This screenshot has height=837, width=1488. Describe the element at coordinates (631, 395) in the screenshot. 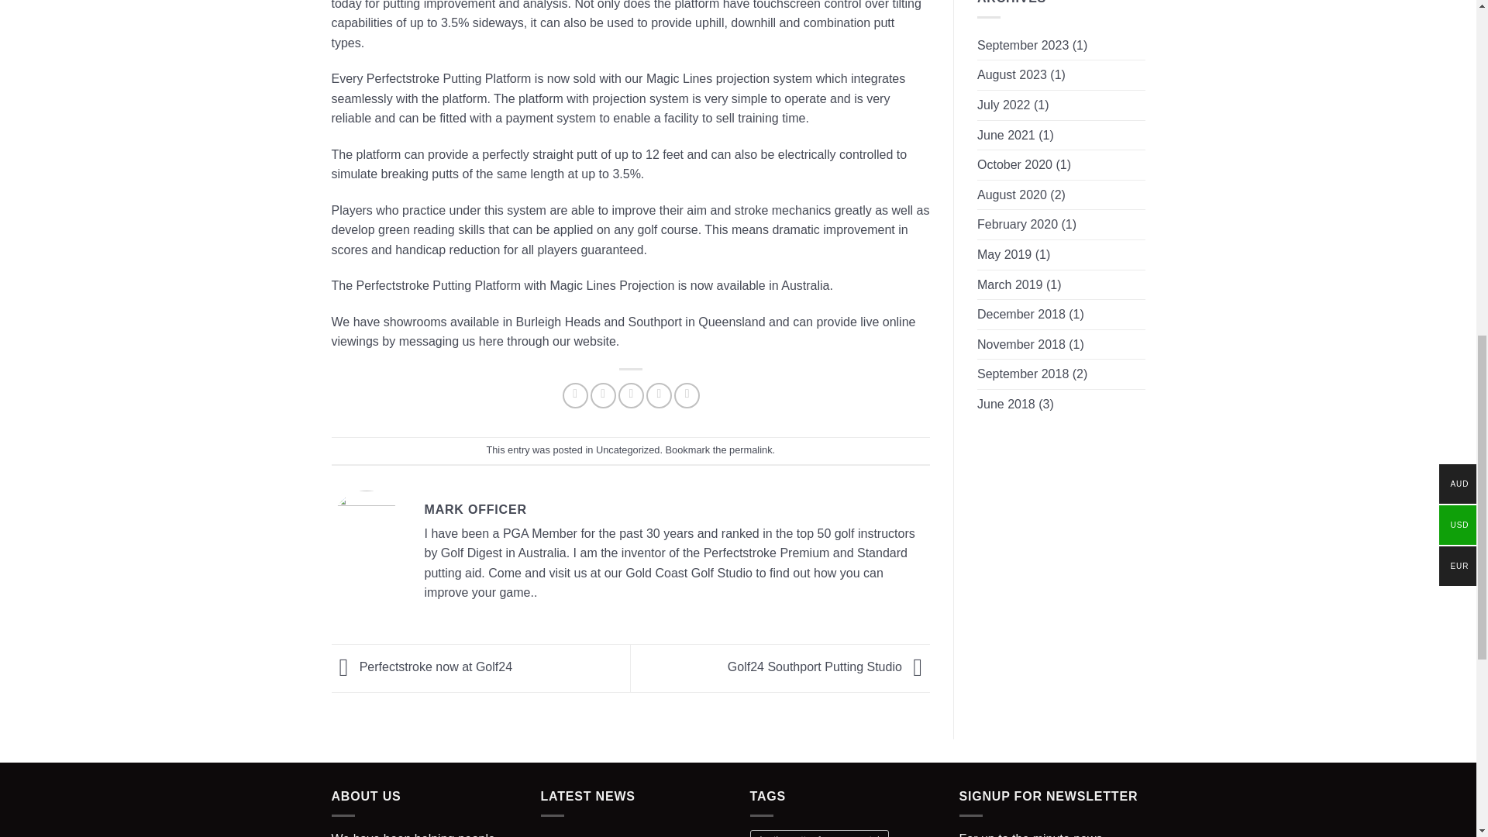

I see `Email to a Friend` at that location.